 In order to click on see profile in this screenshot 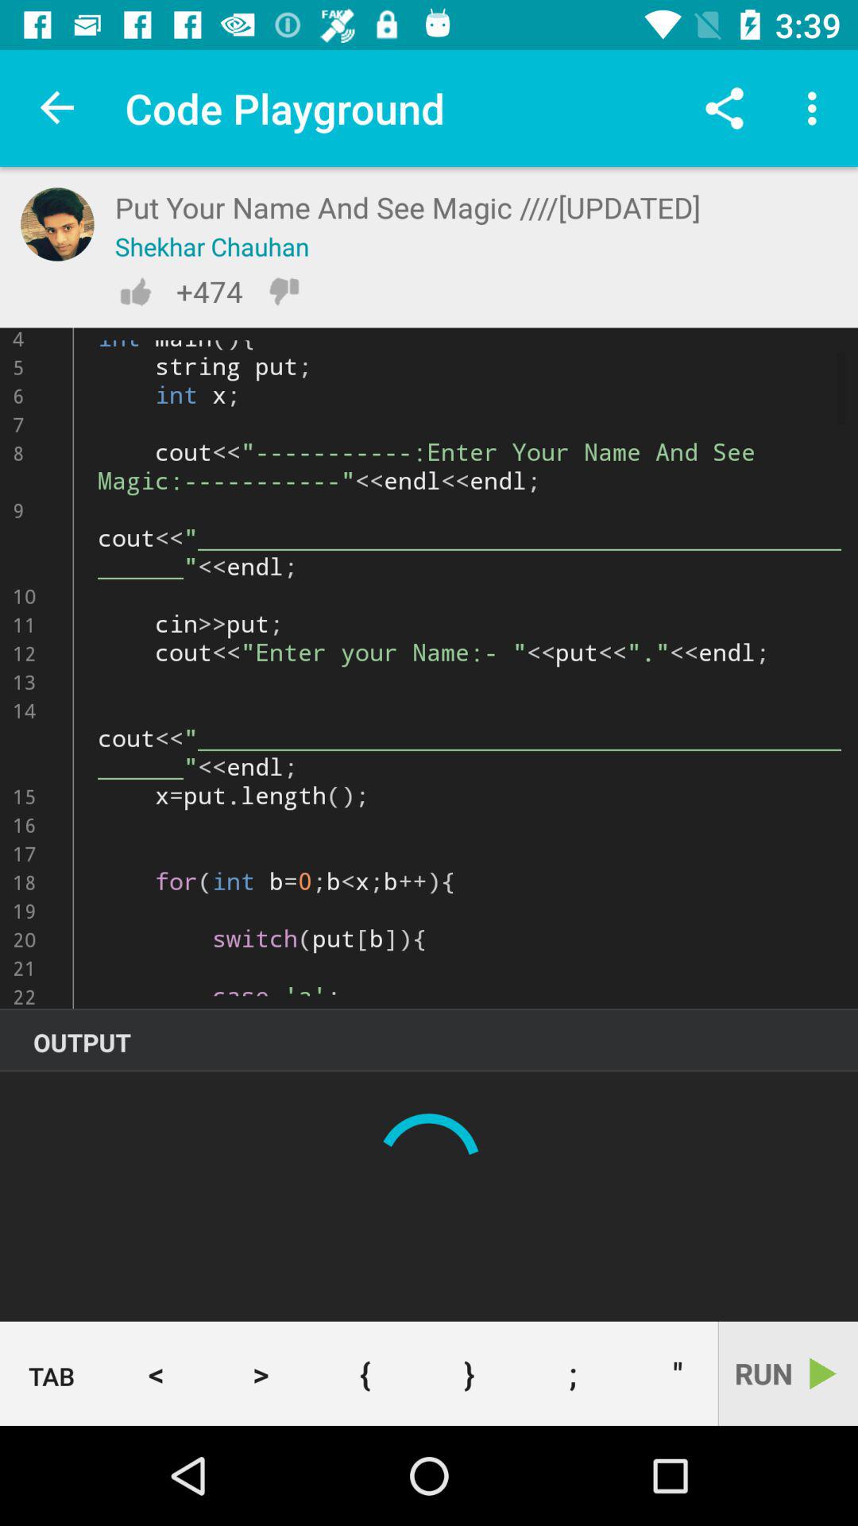, I will do `click(57, 224)`.